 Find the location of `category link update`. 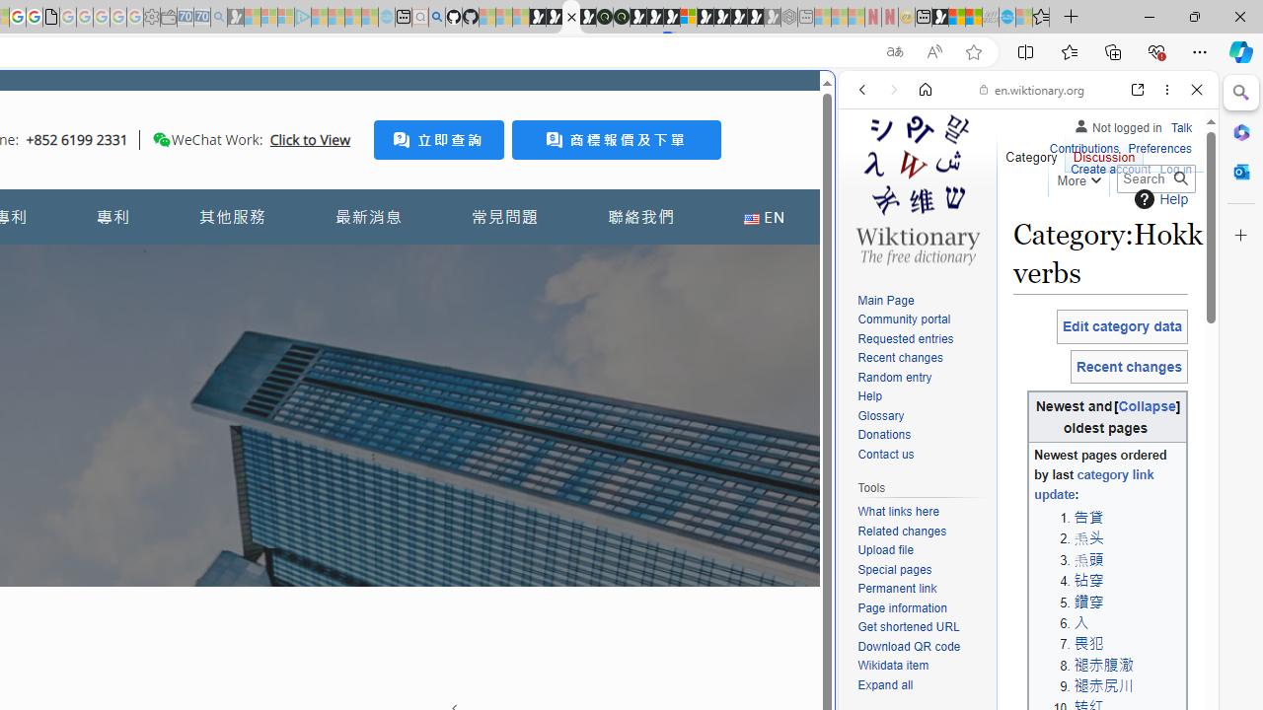

category link update is located at coordinates (1093, 485).